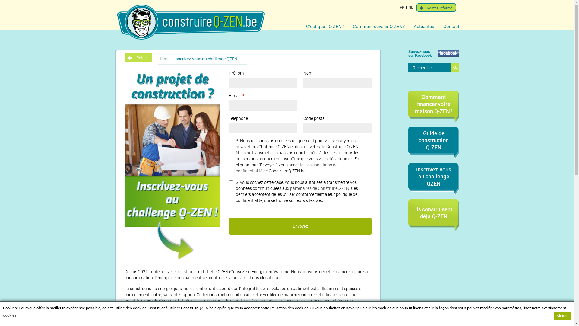 Image resolution: width=579 pixels, height=326 pixels. I want to click on Home, so click(163, 59).